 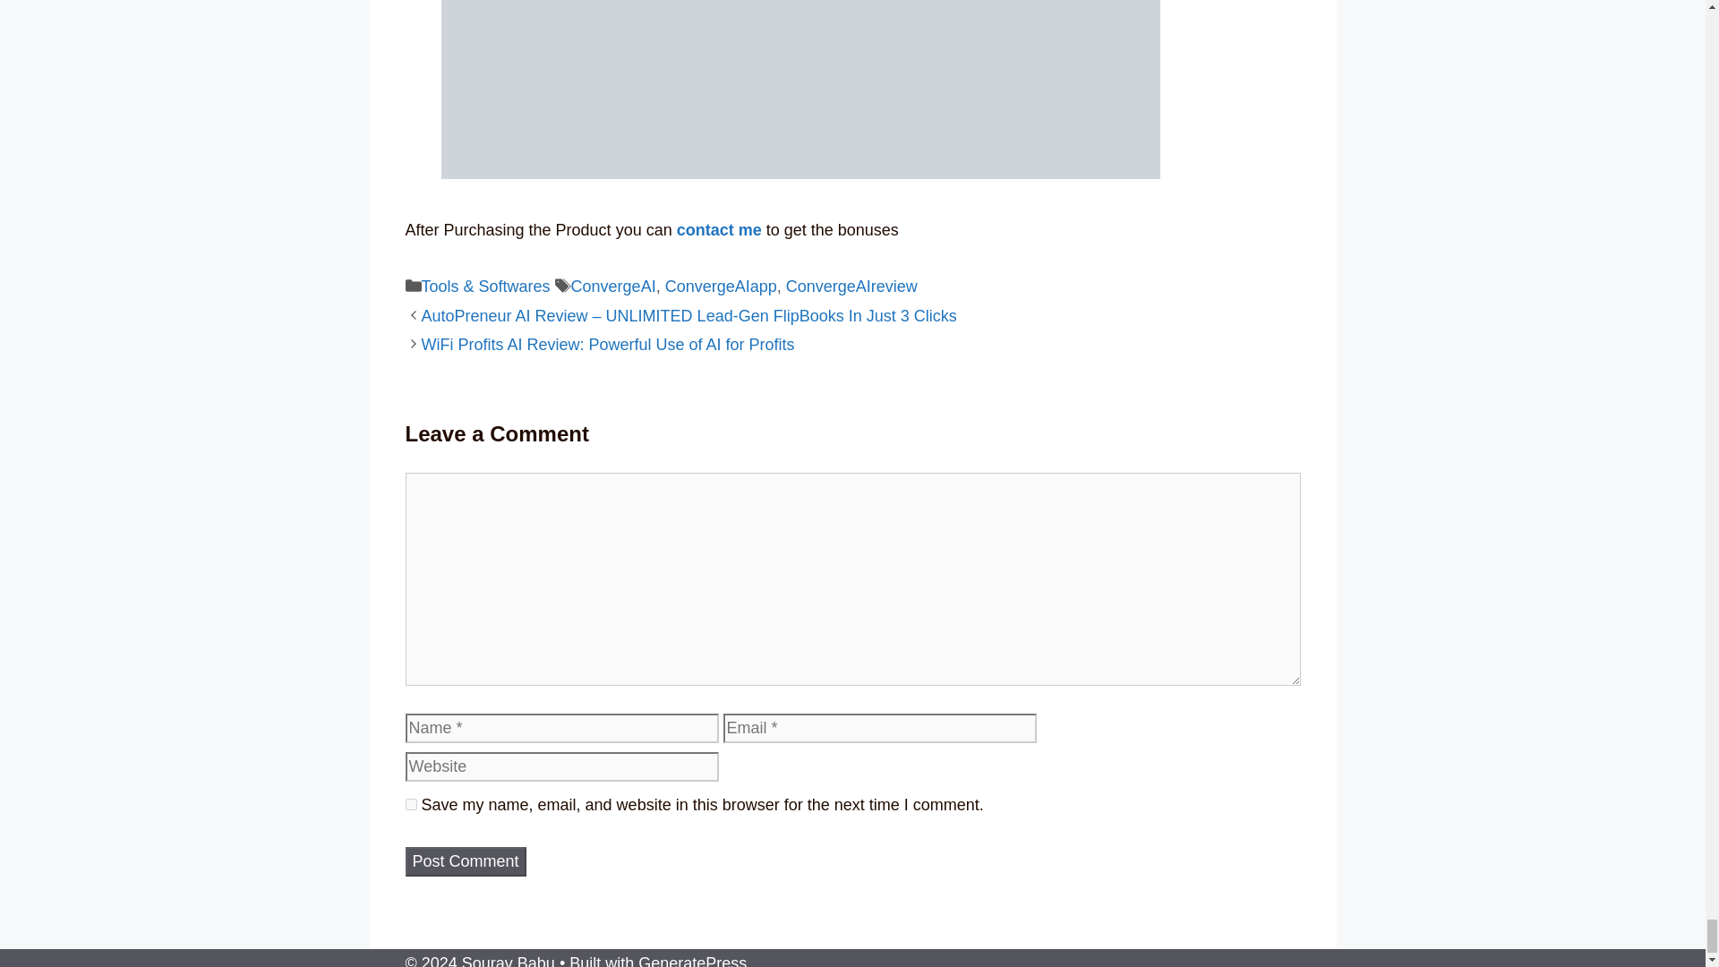 I want to click on Post Comment, so click(x=465, y=861).